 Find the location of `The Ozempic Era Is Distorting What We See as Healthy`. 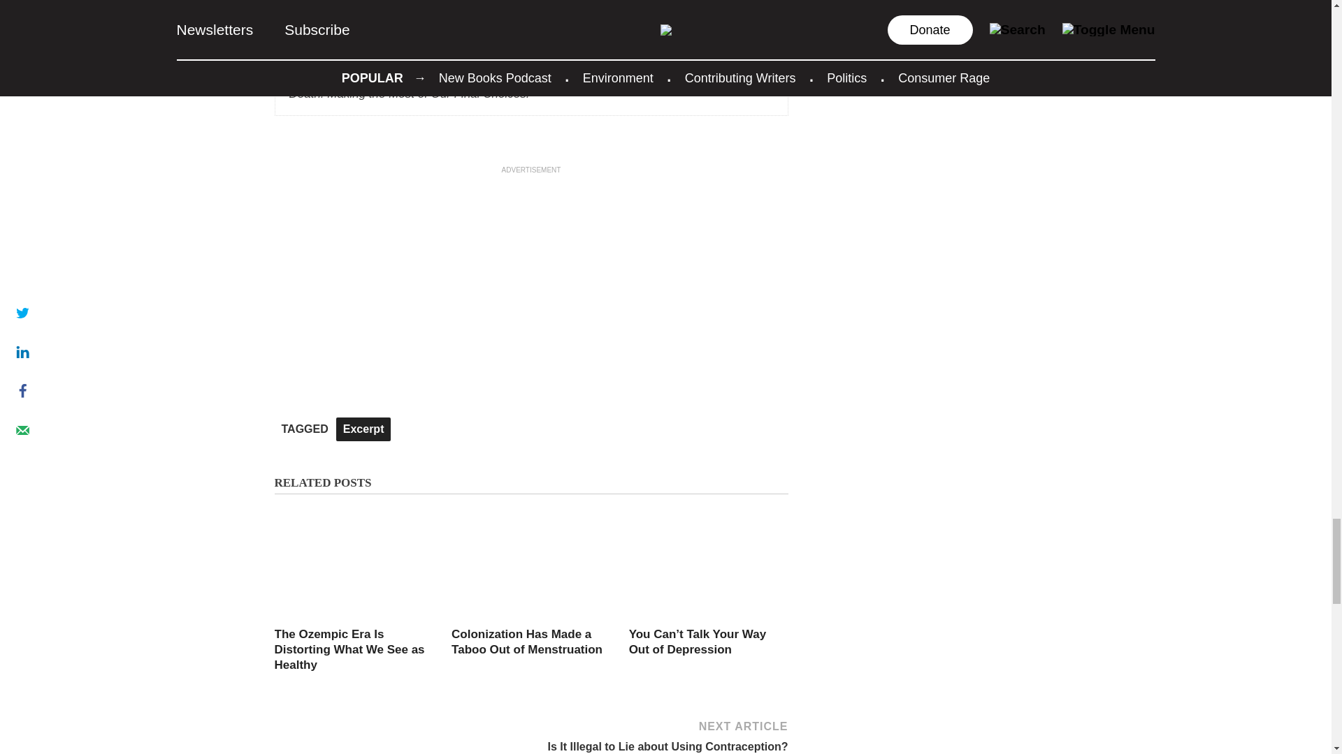

The Ozempic Era Is Distorting What We See as Healthy is located at coordinates (354, 618).